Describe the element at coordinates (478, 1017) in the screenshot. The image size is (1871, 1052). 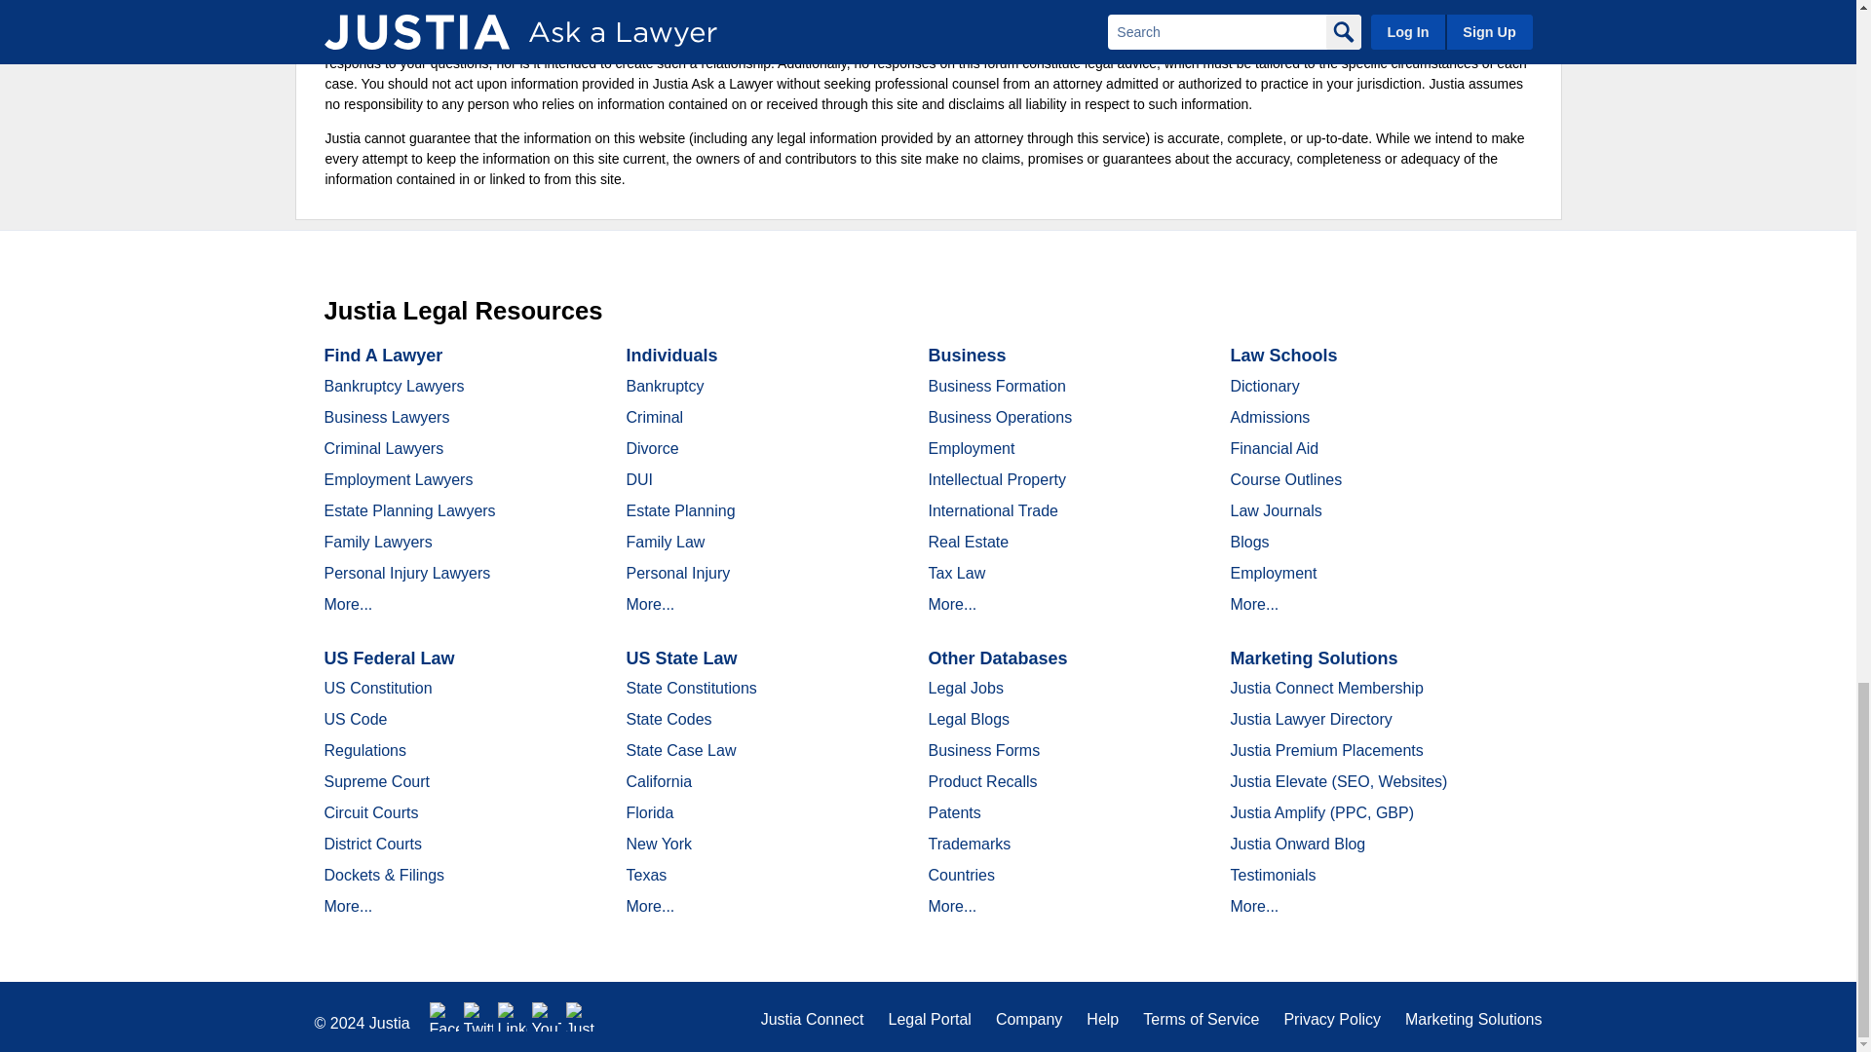
I see `Twitter` at that location.